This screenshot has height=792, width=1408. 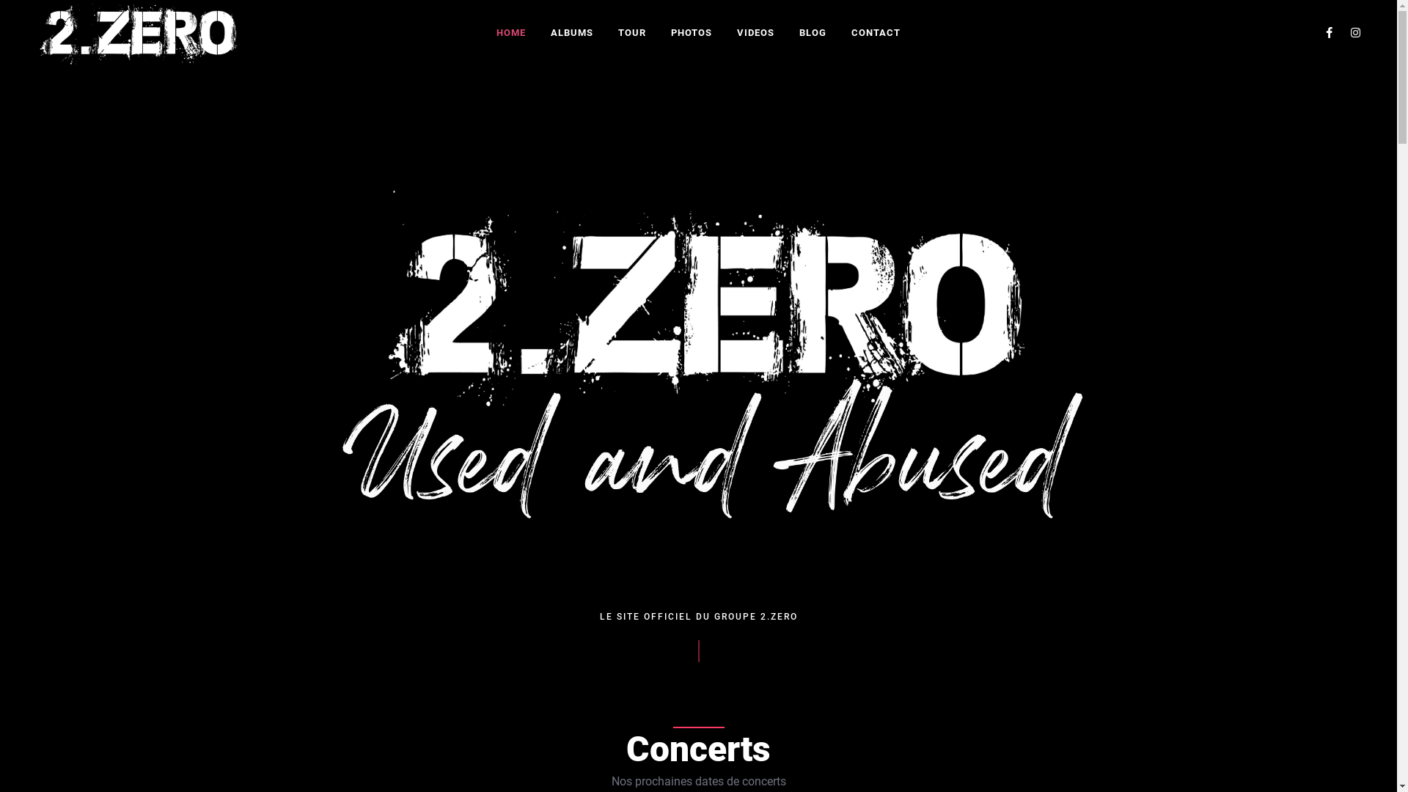 I want to click on BLOG, so click(x=813, y=32).